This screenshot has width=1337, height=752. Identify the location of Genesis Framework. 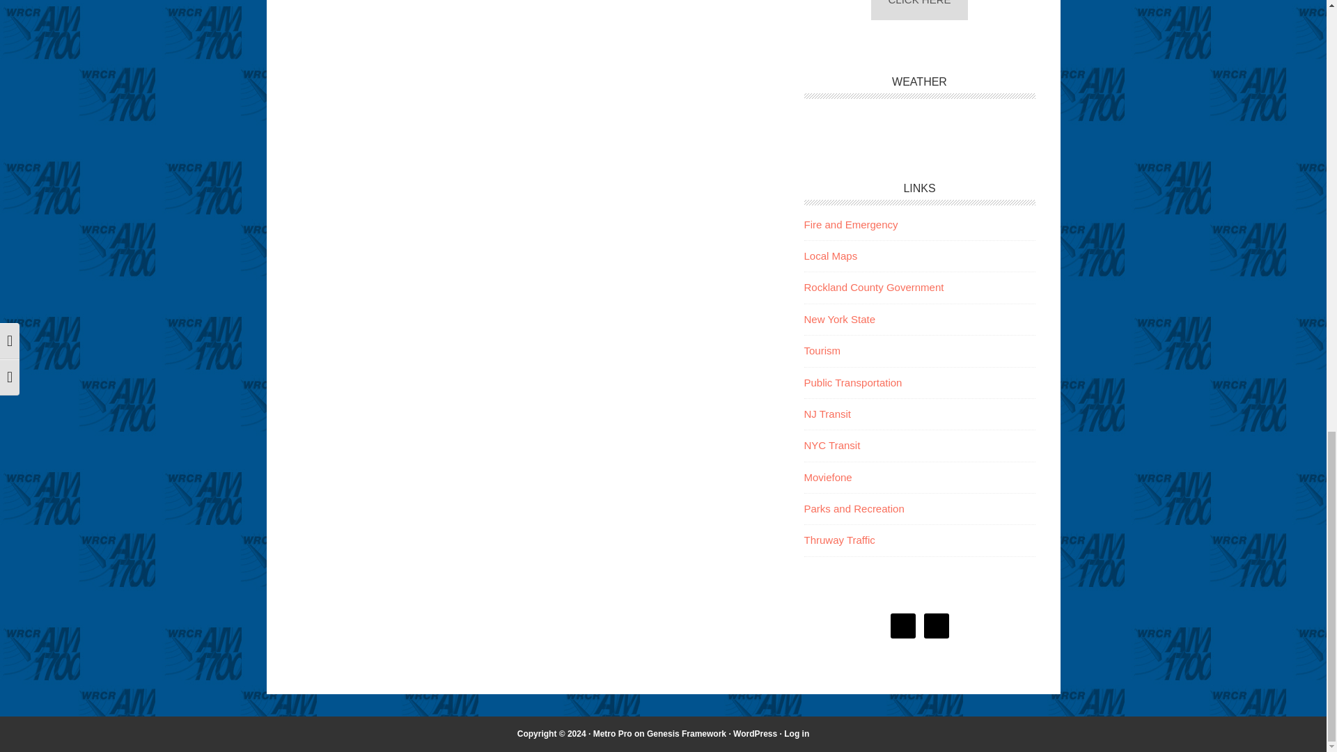
(687, 733).